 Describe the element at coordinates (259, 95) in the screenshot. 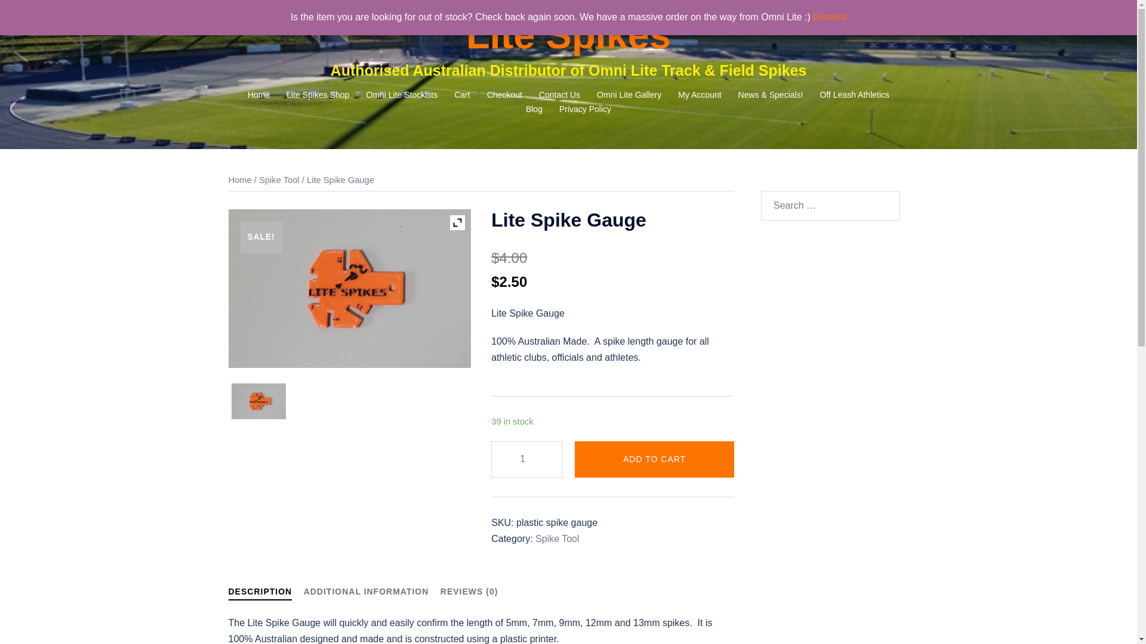

I see `Home` at that location.